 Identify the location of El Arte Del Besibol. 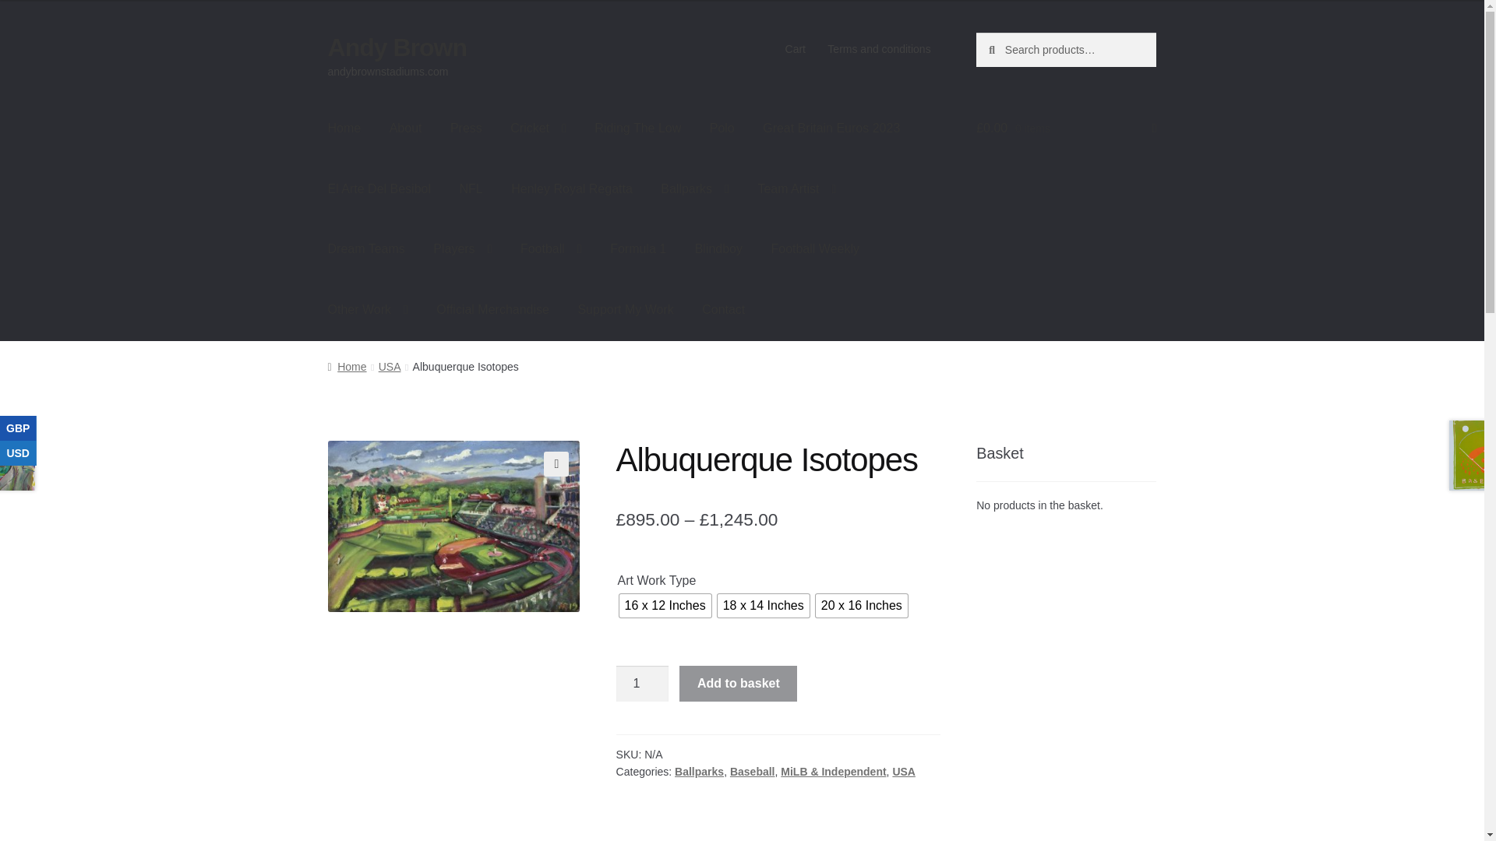
(380, 188).